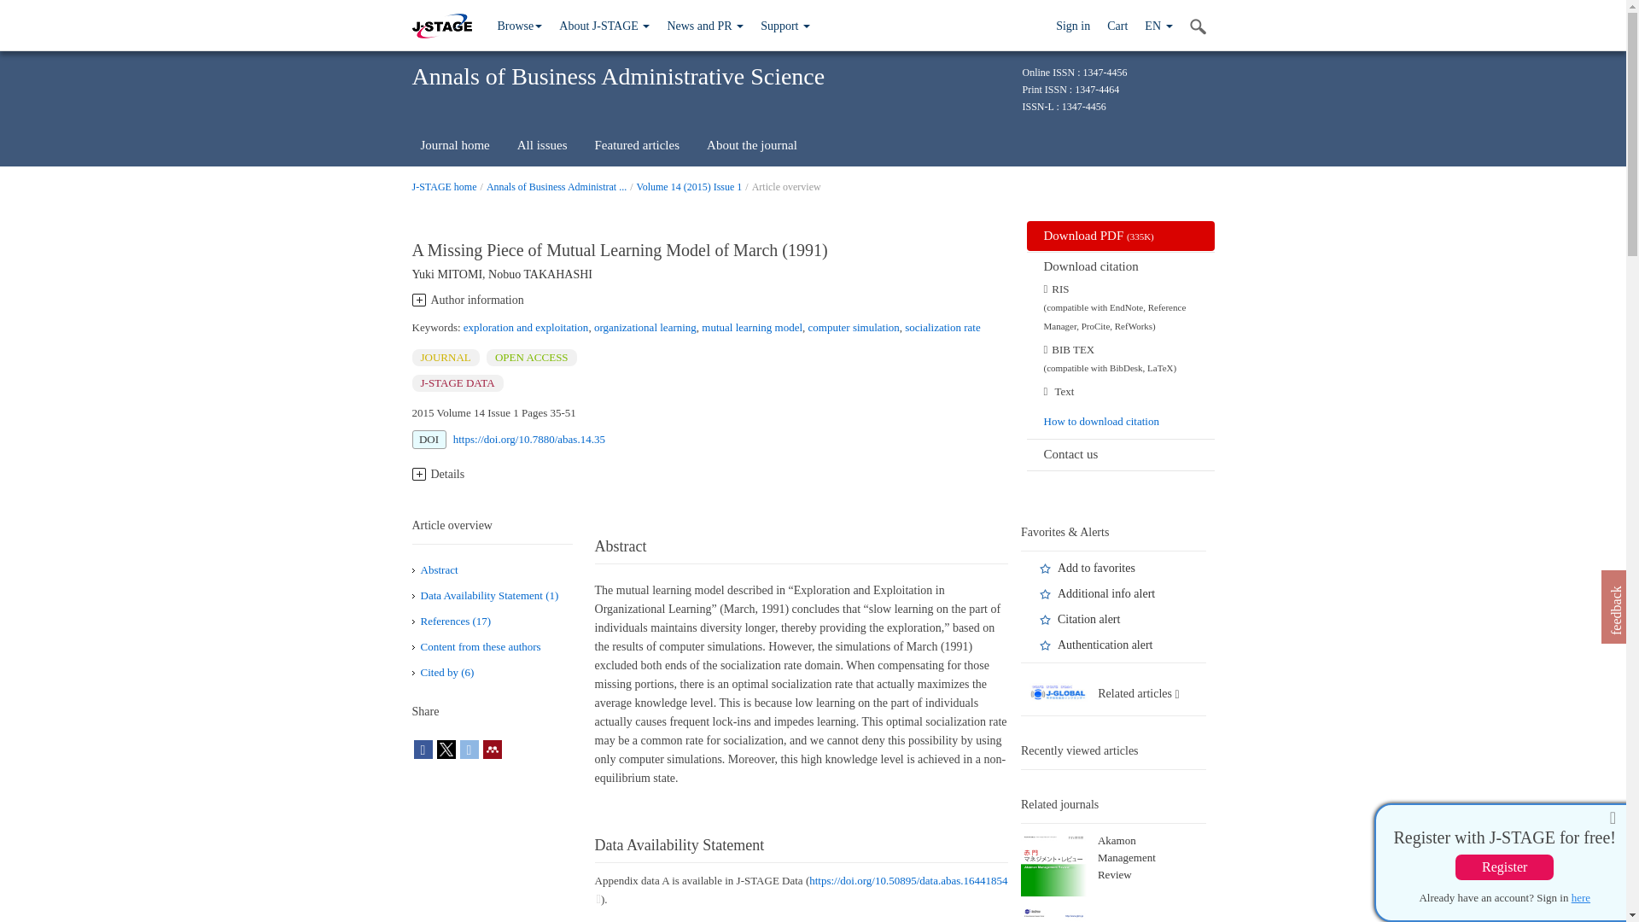  I want to click on Abstract, so click(438, 569).